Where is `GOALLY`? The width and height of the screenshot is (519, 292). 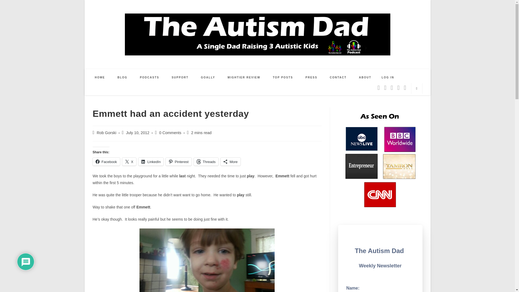
GOALLY is located at coordinates (208, 77).